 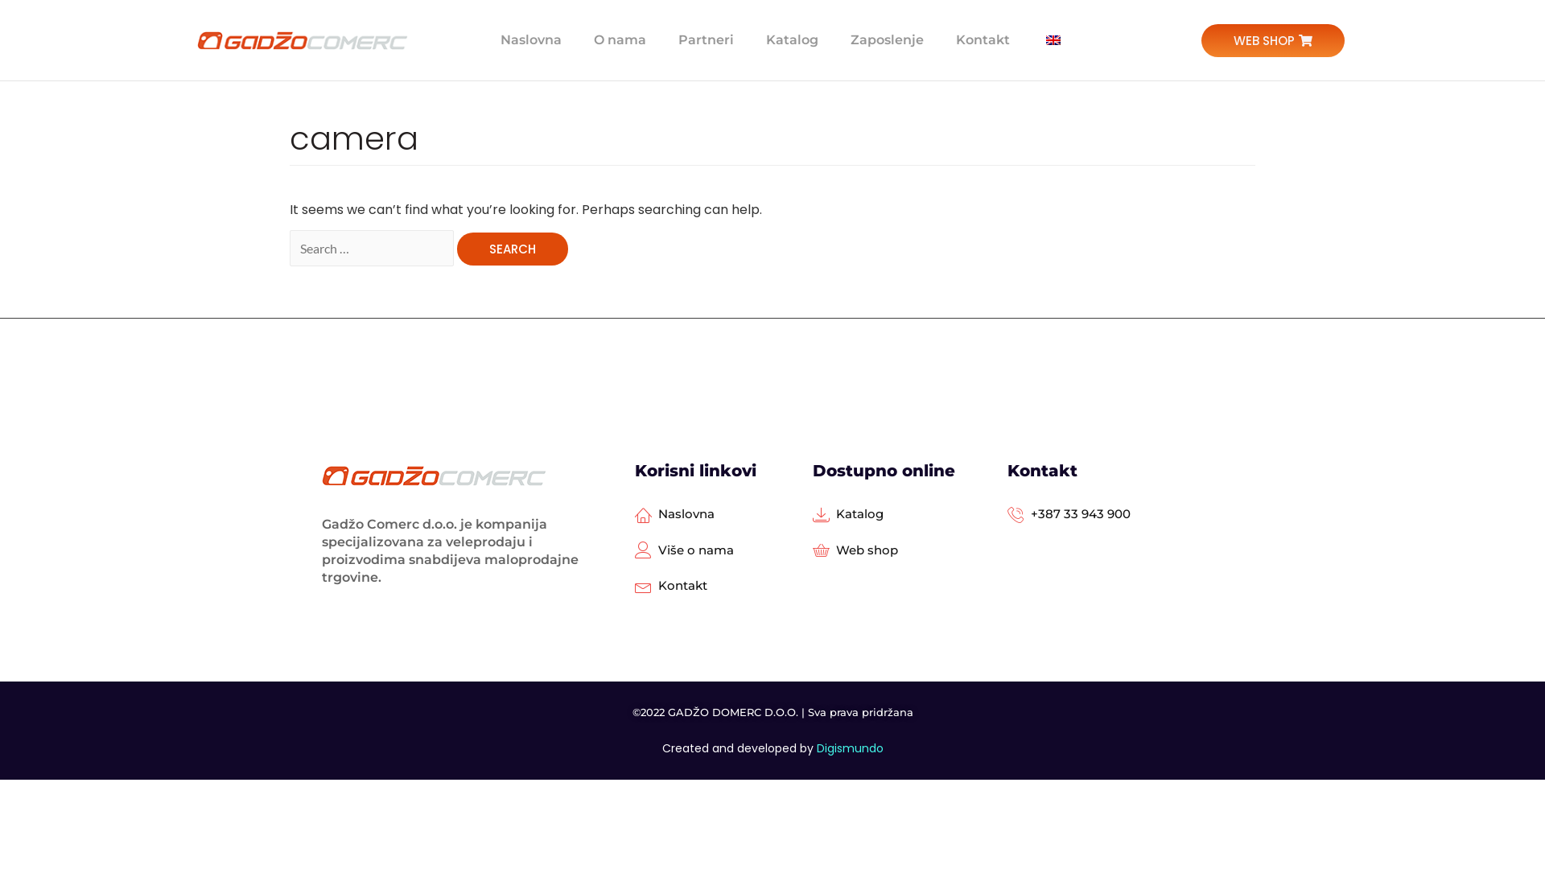 I want to click on Partneri, so click(x=707, y=40).